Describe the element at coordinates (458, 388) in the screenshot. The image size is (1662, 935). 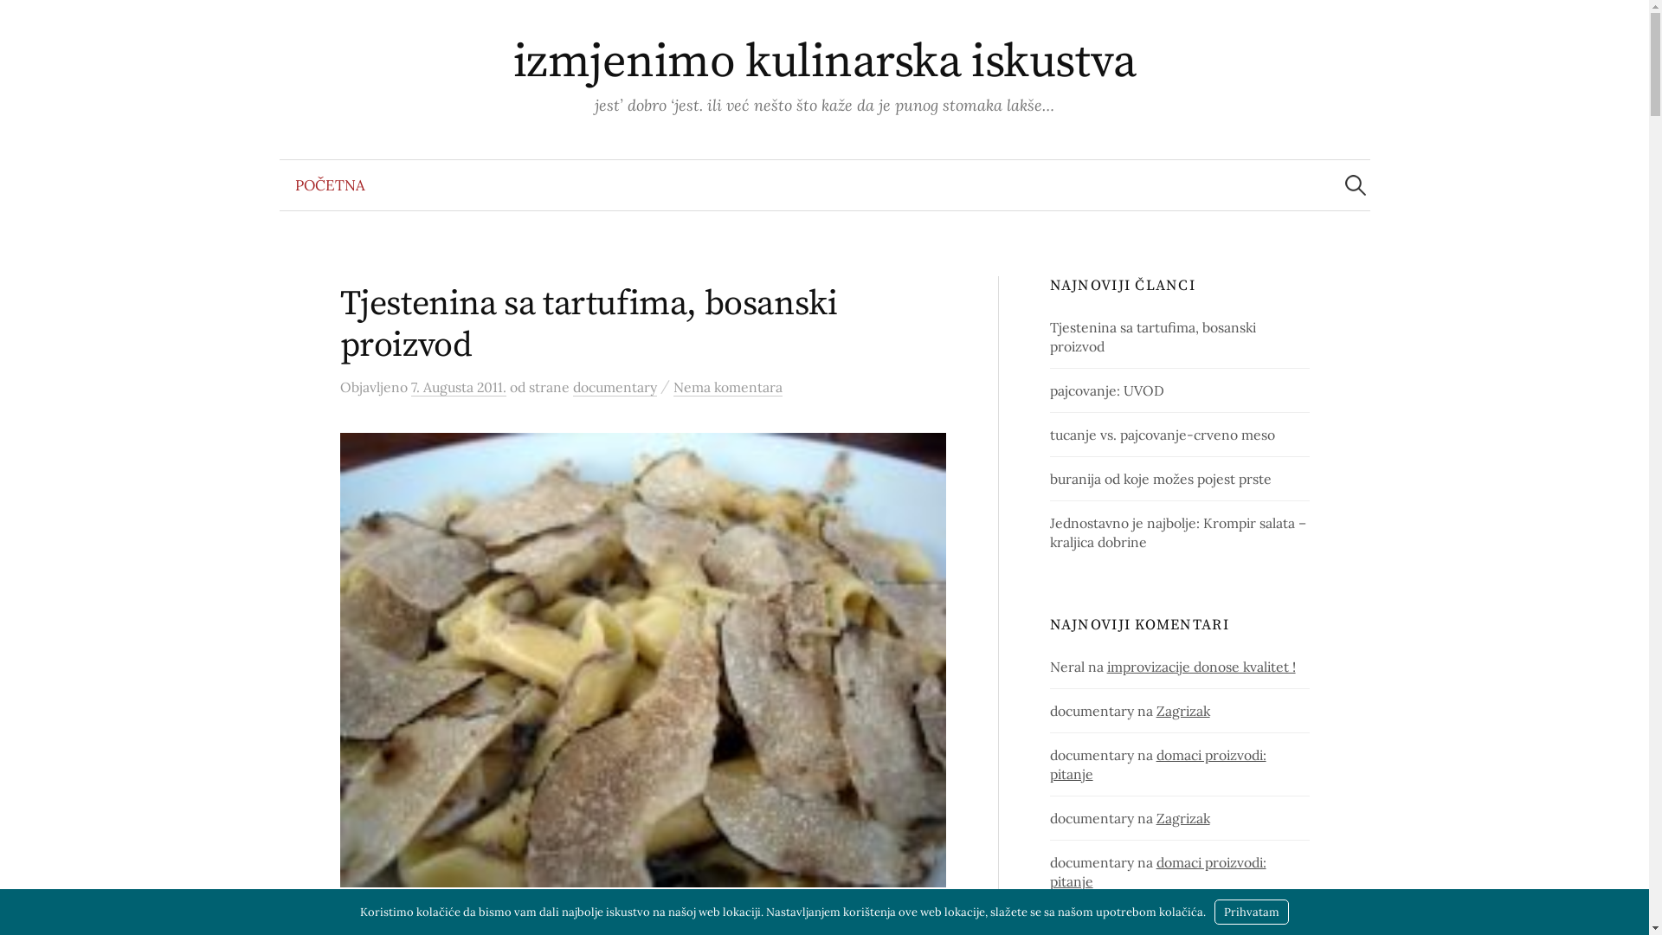
I see `7. Augusta 2011.` at that location.